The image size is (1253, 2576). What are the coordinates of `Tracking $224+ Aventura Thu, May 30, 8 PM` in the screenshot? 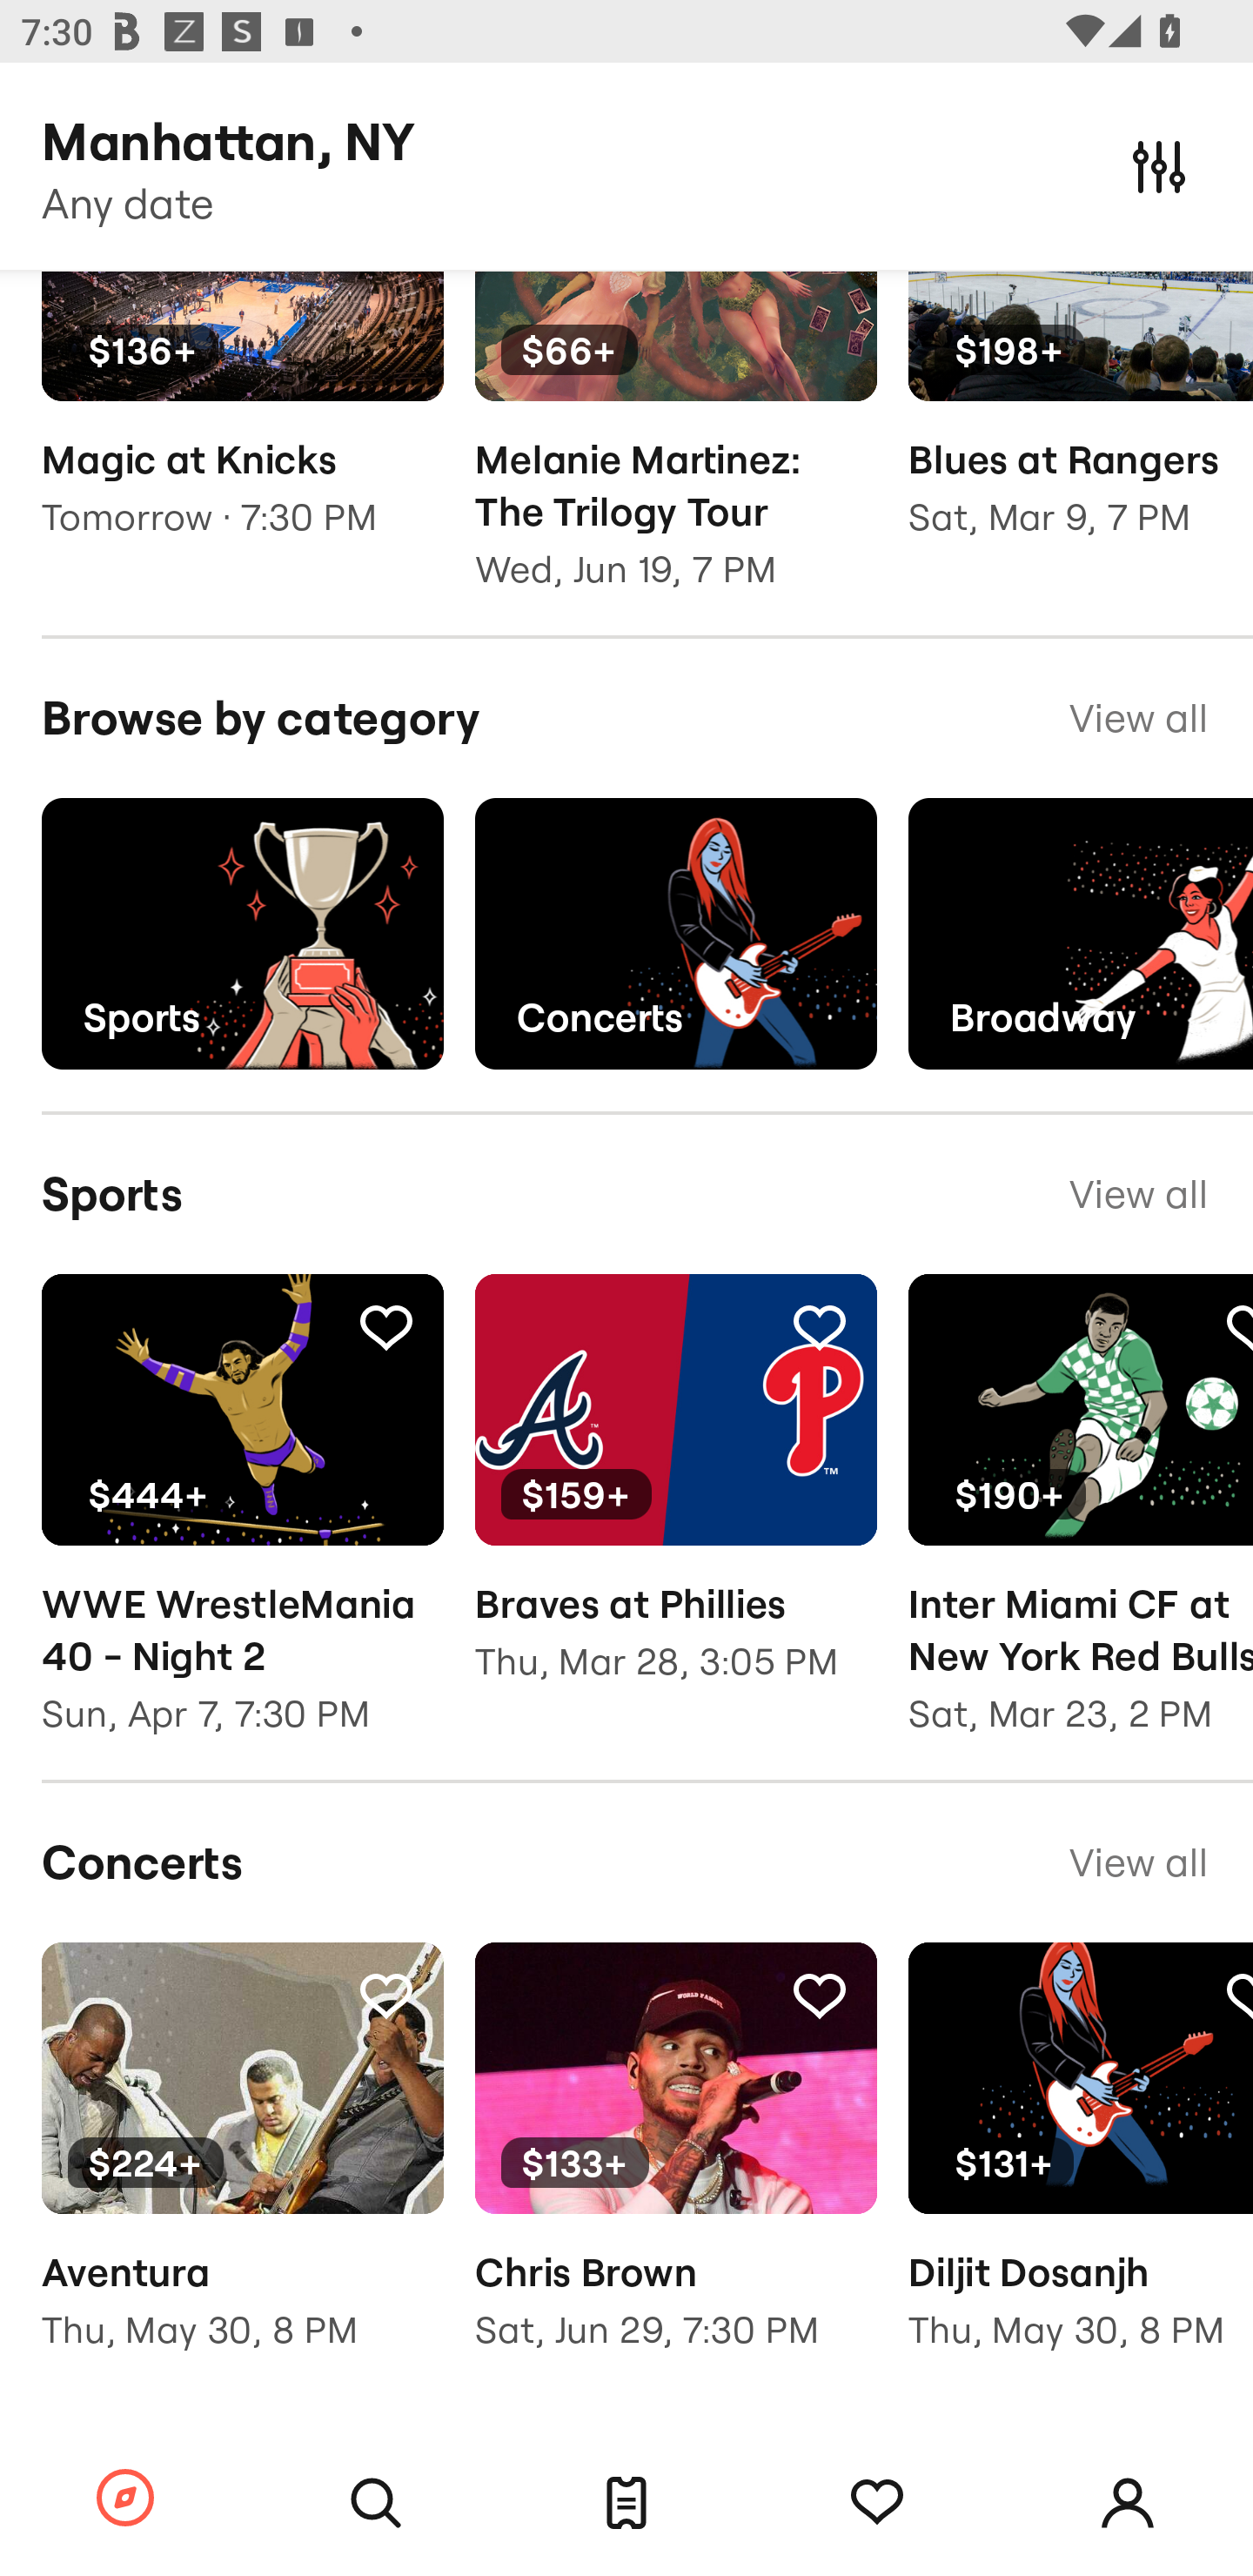 It's located at (242, 2167).